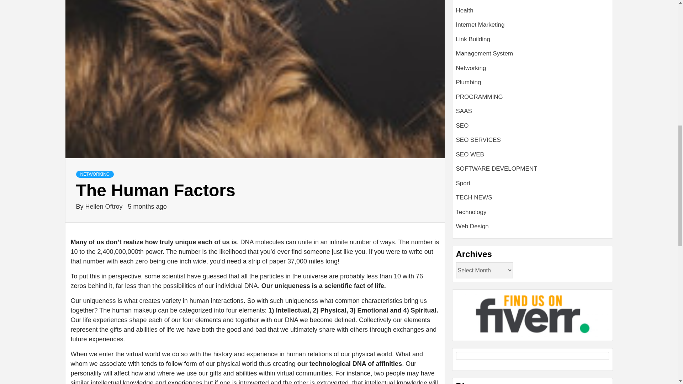  I want to click on Management System, so click(485, 53).